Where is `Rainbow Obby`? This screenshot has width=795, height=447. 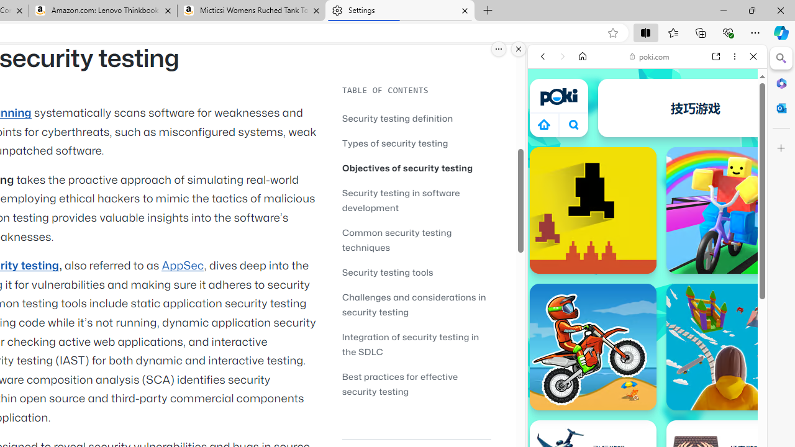
Rainbow Obby is located at coordinates (729, 210).